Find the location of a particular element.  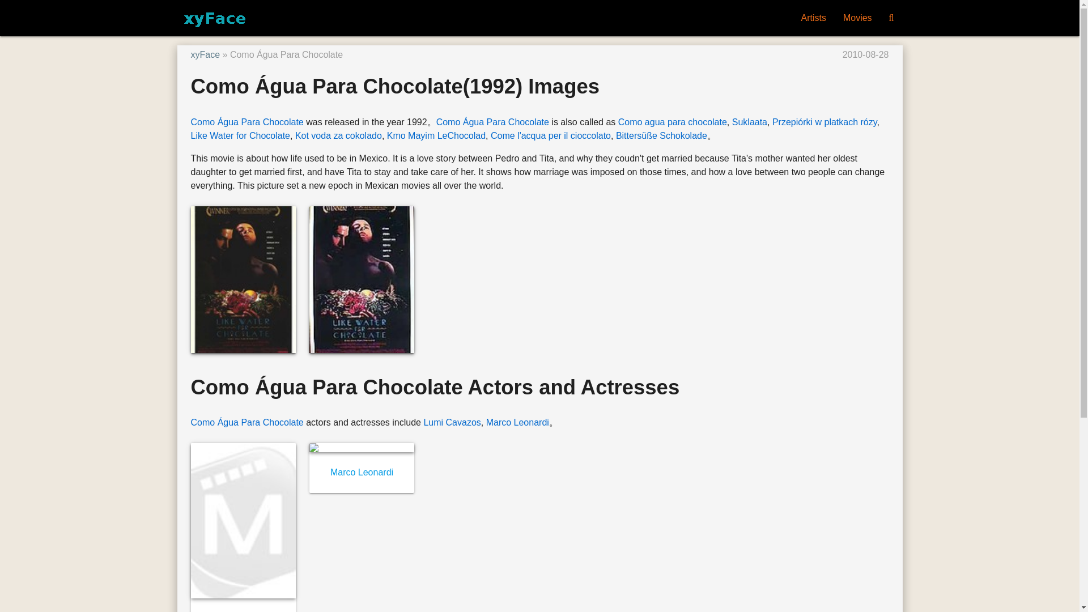

Lumi Cavazos is located at coordinates (452, 422).